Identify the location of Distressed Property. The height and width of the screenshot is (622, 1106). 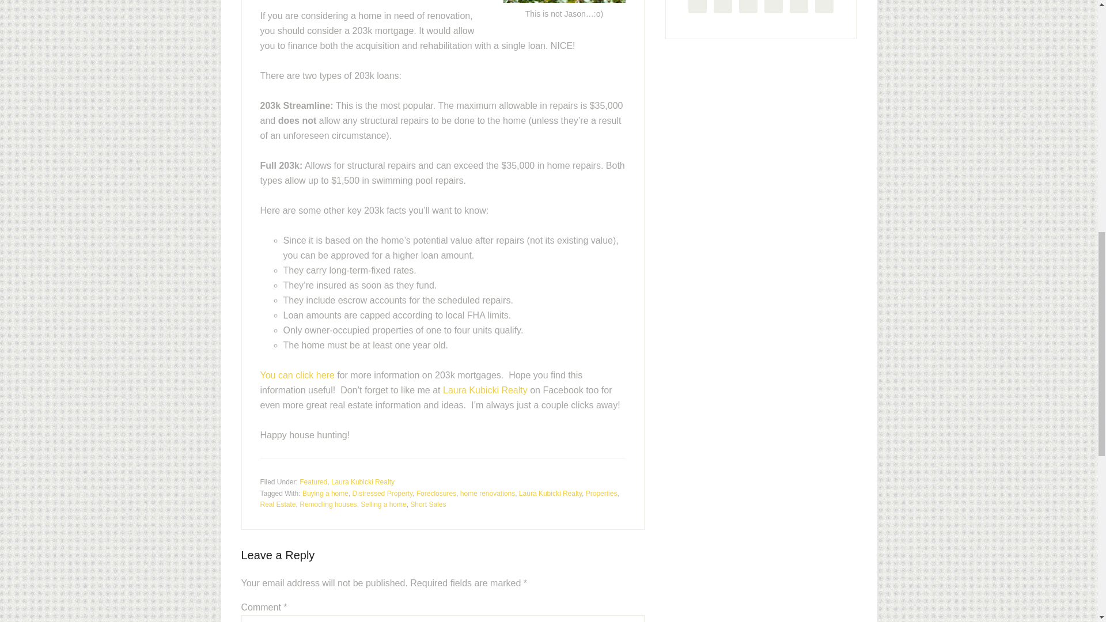
(382, 493).